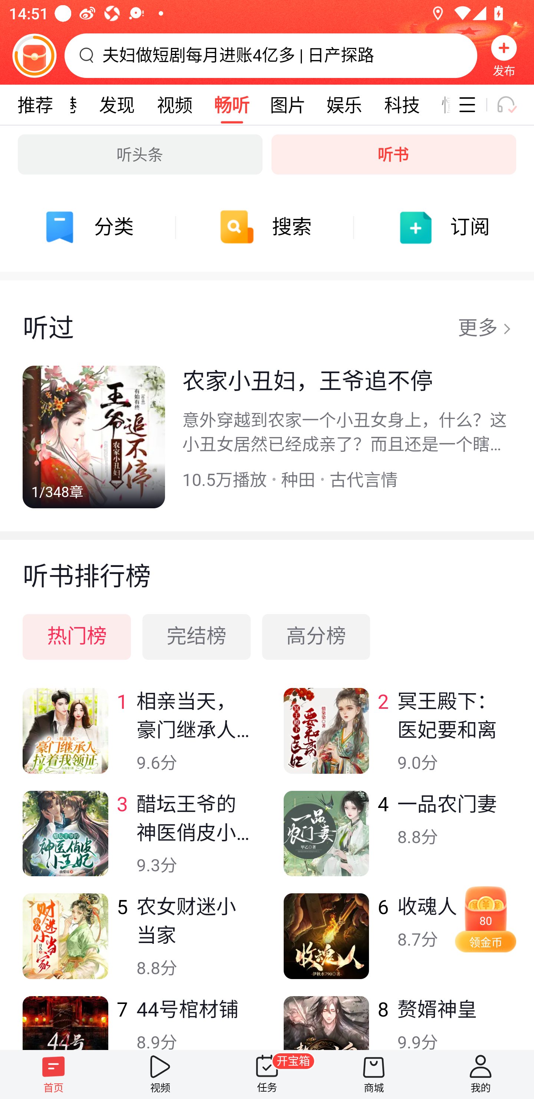  Describe the element at coordinates (137, 945) in the screenshot. I see `5 农女财迷小当家 8.8 分` at that location.